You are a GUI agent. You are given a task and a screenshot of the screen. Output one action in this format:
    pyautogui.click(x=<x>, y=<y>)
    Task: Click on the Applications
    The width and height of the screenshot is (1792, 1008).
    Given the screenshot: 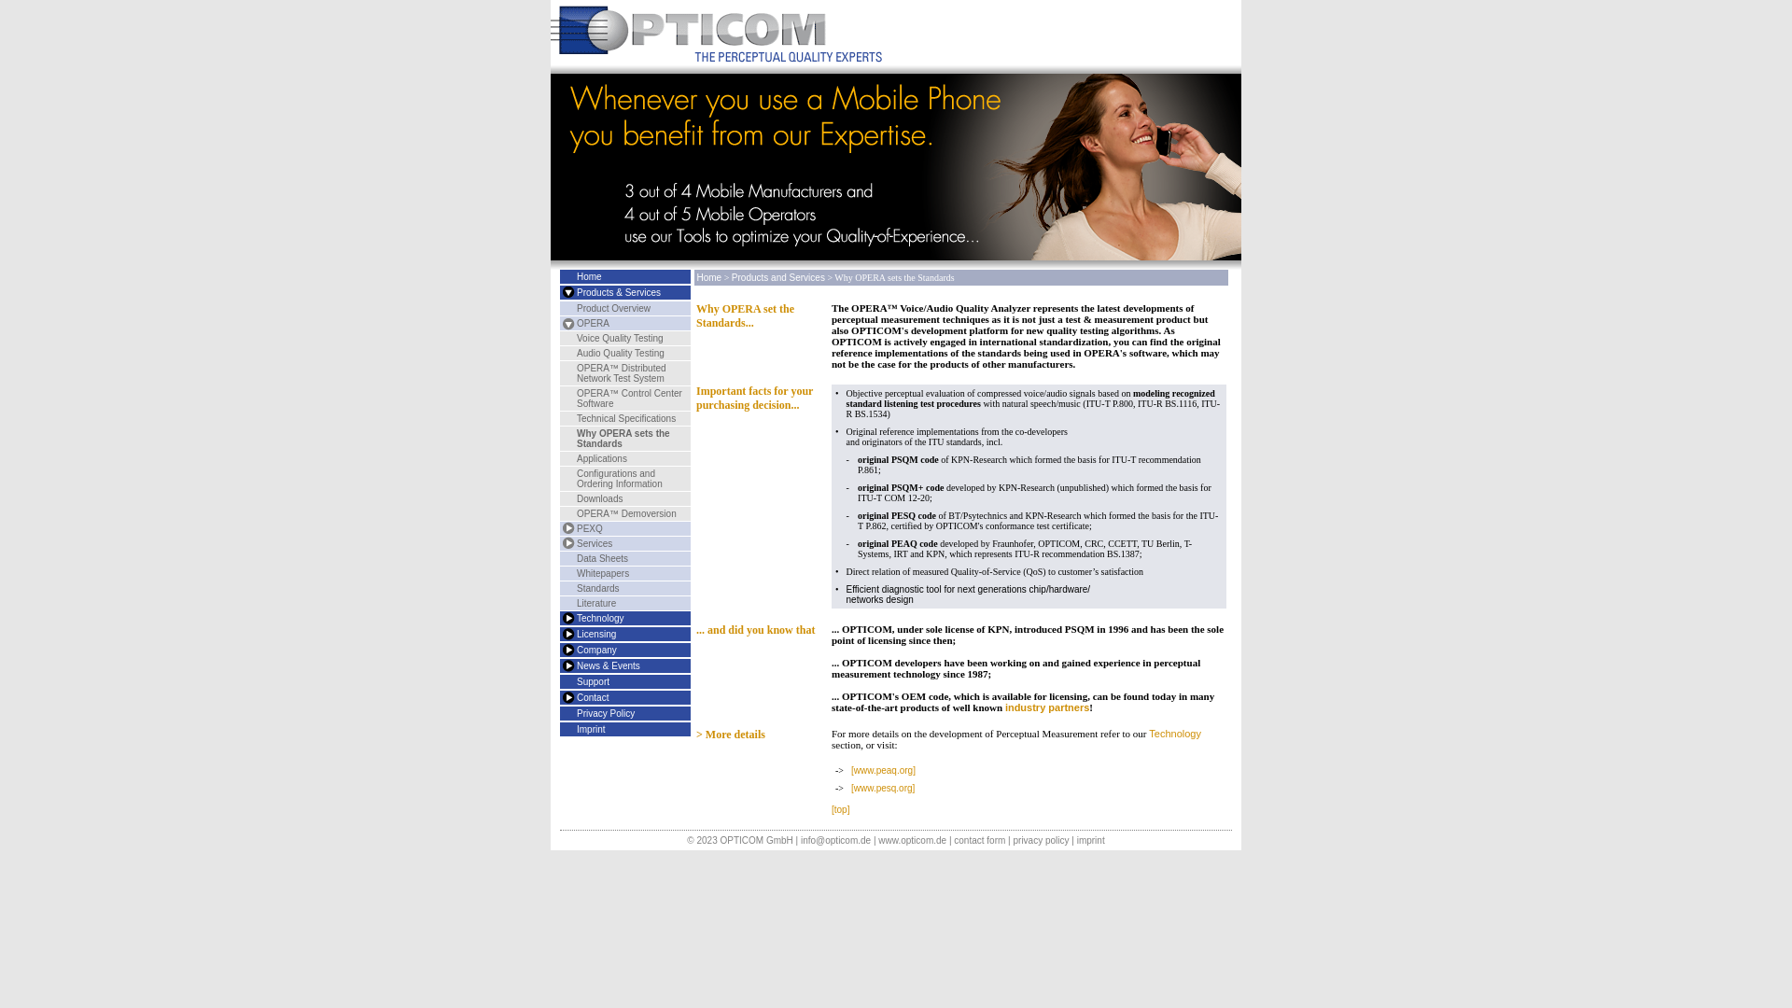 What is the action you would take?
    pyautogui.click(x=602, y=459)
    